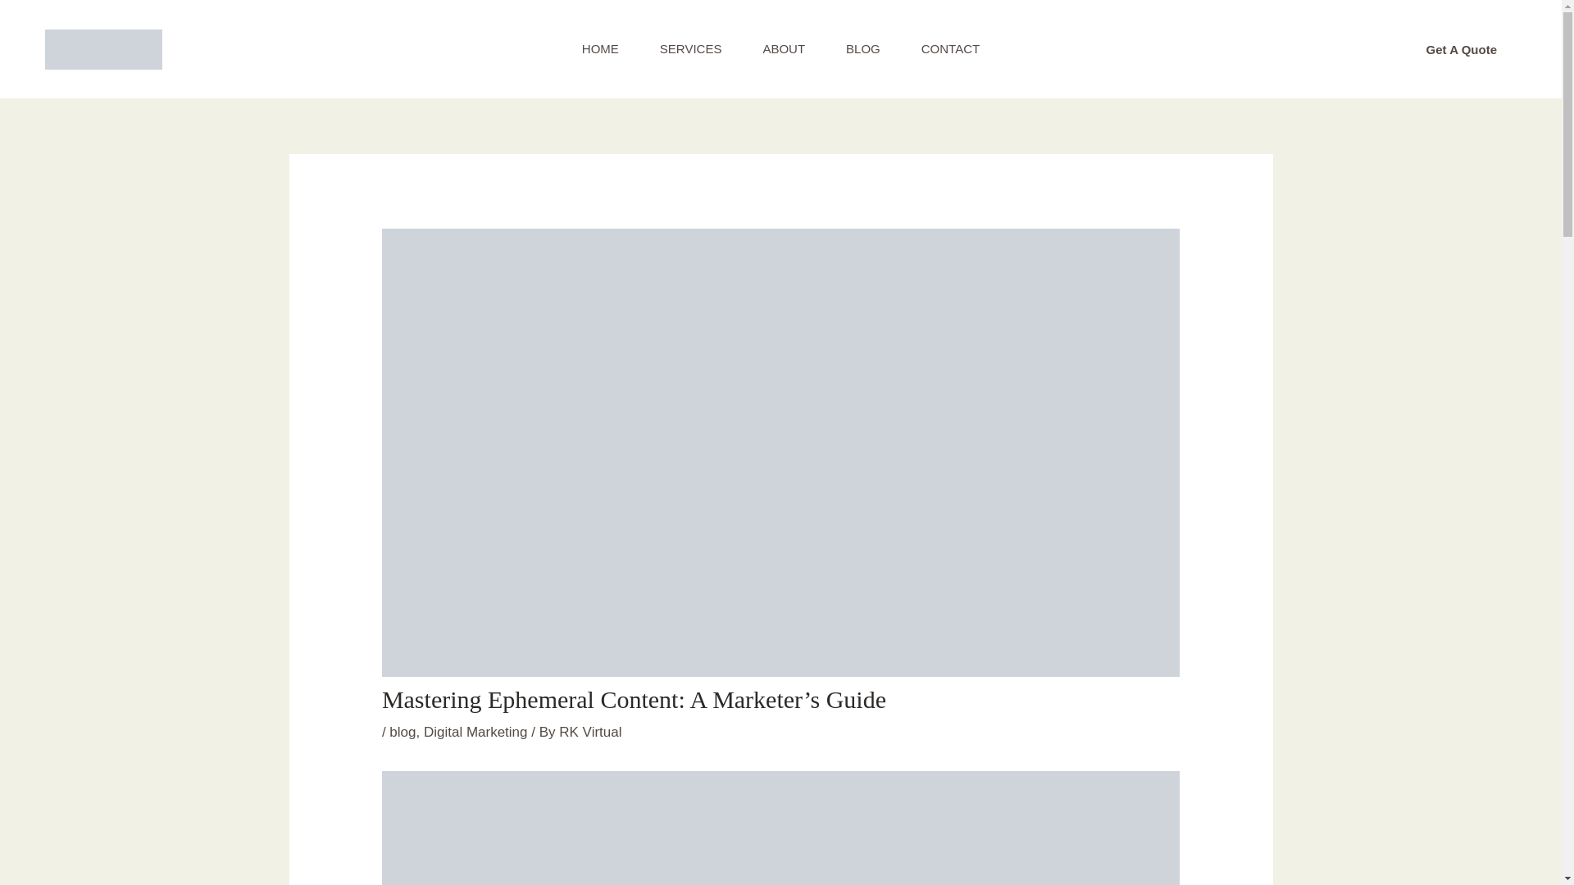 The width and height of the screenshot is (1574, 885). Describe the element at coordinates (475, 732) in the screenshot. I see `Digital Marketing` at that location.